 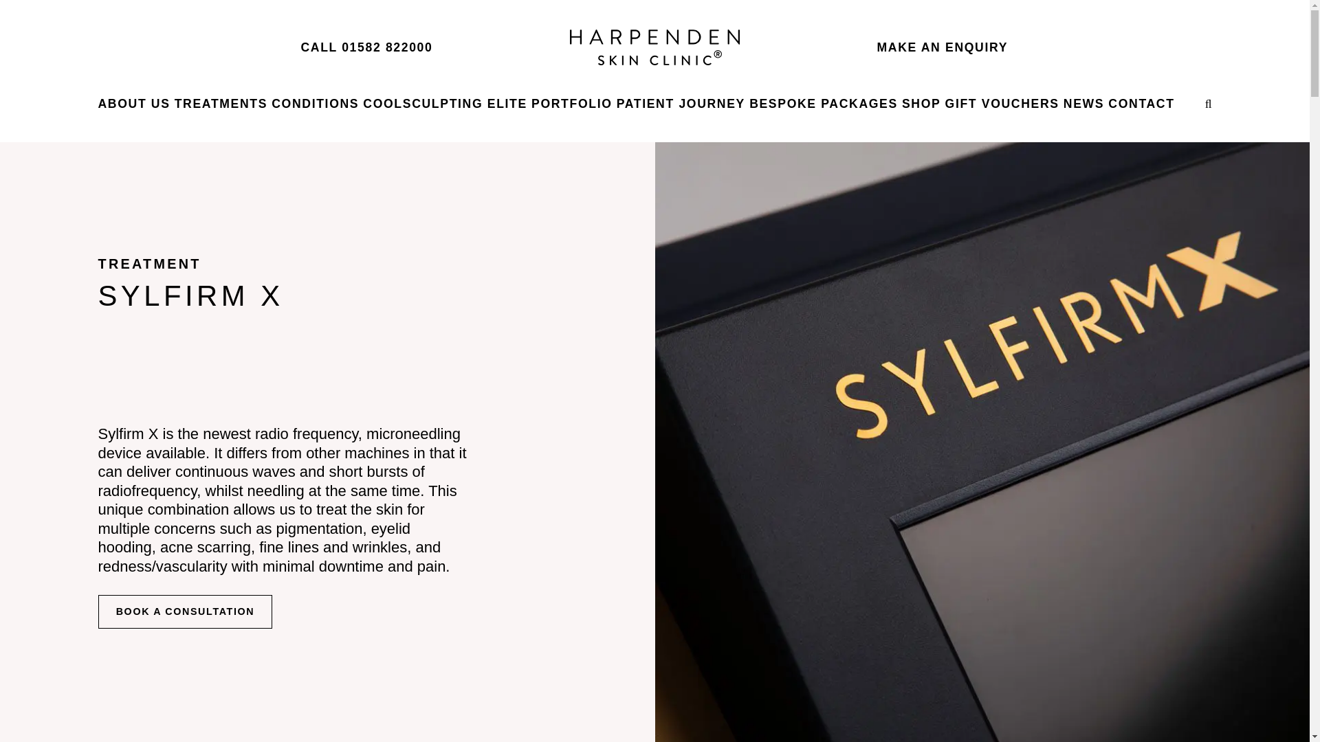 What do you see at coordinates (572, 103) in the screenshot?
I see `PORTFOLIO` at bounding box center [572, 103].